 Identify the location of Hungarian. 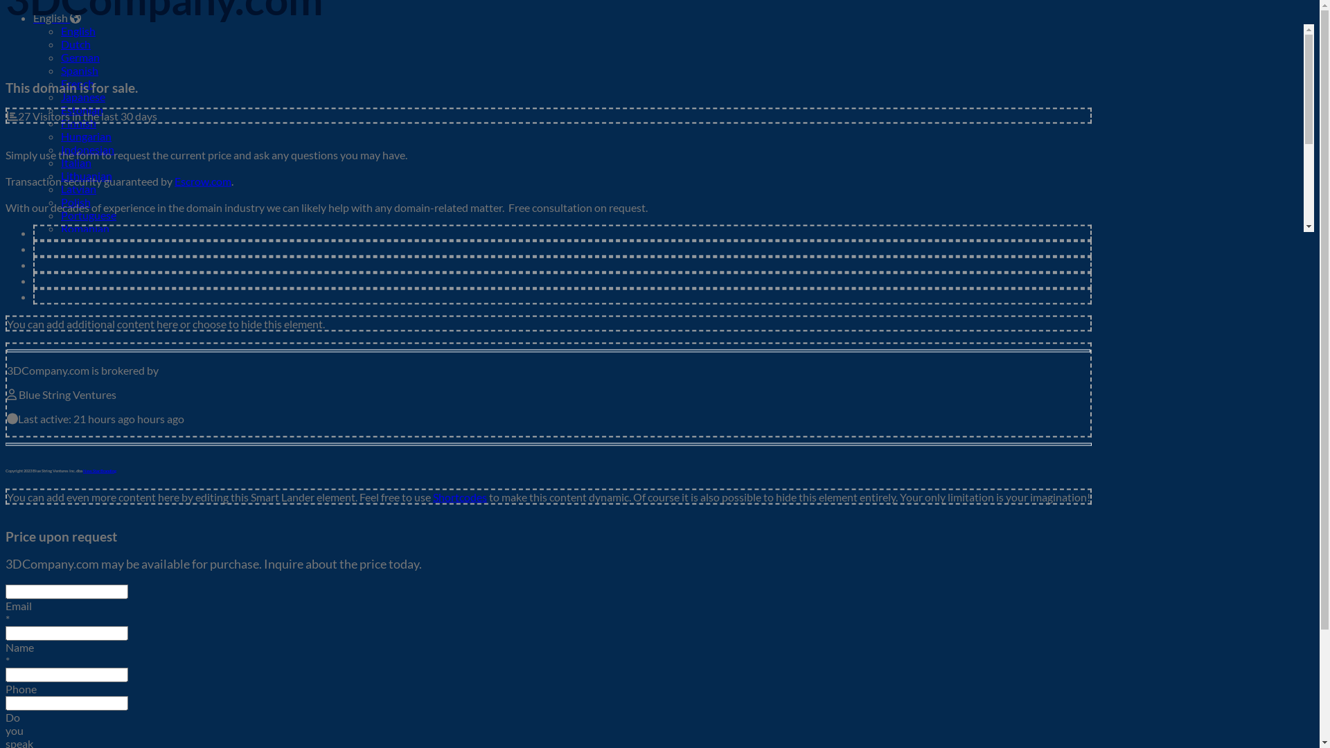
(86, 136).